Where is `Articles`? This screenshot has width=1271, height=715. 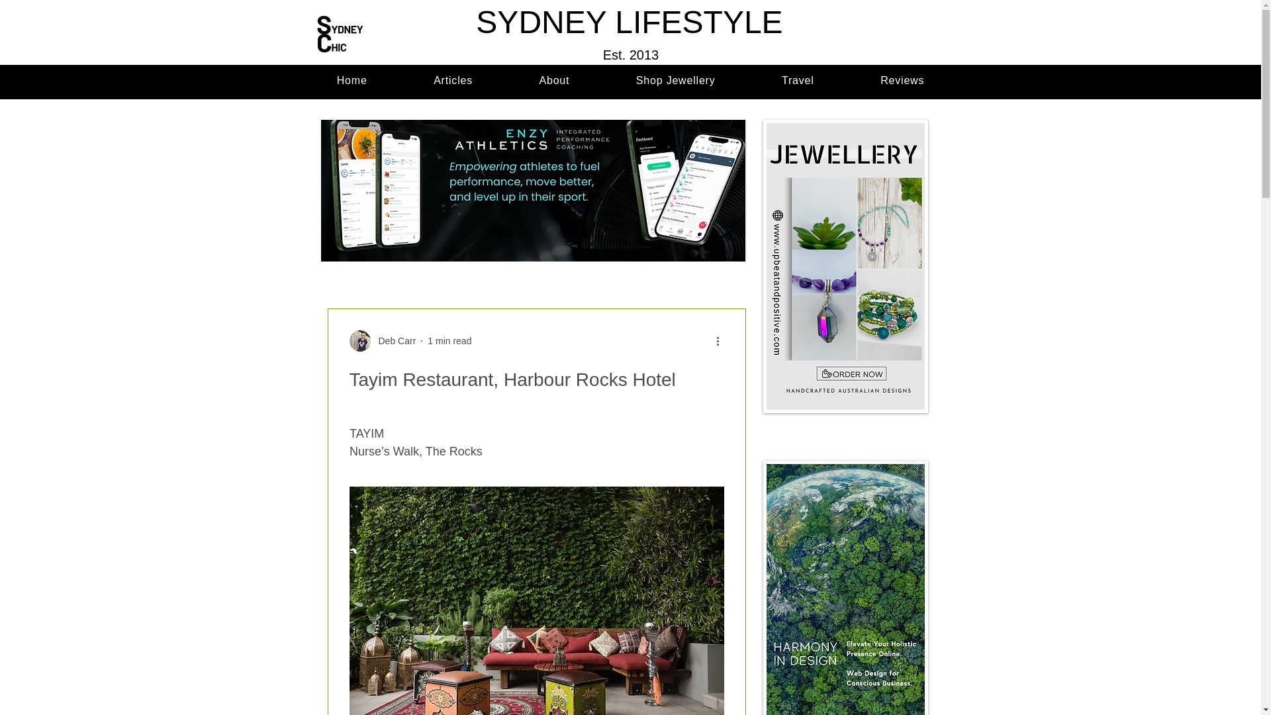
Articles is located at coordinates (453, 81).